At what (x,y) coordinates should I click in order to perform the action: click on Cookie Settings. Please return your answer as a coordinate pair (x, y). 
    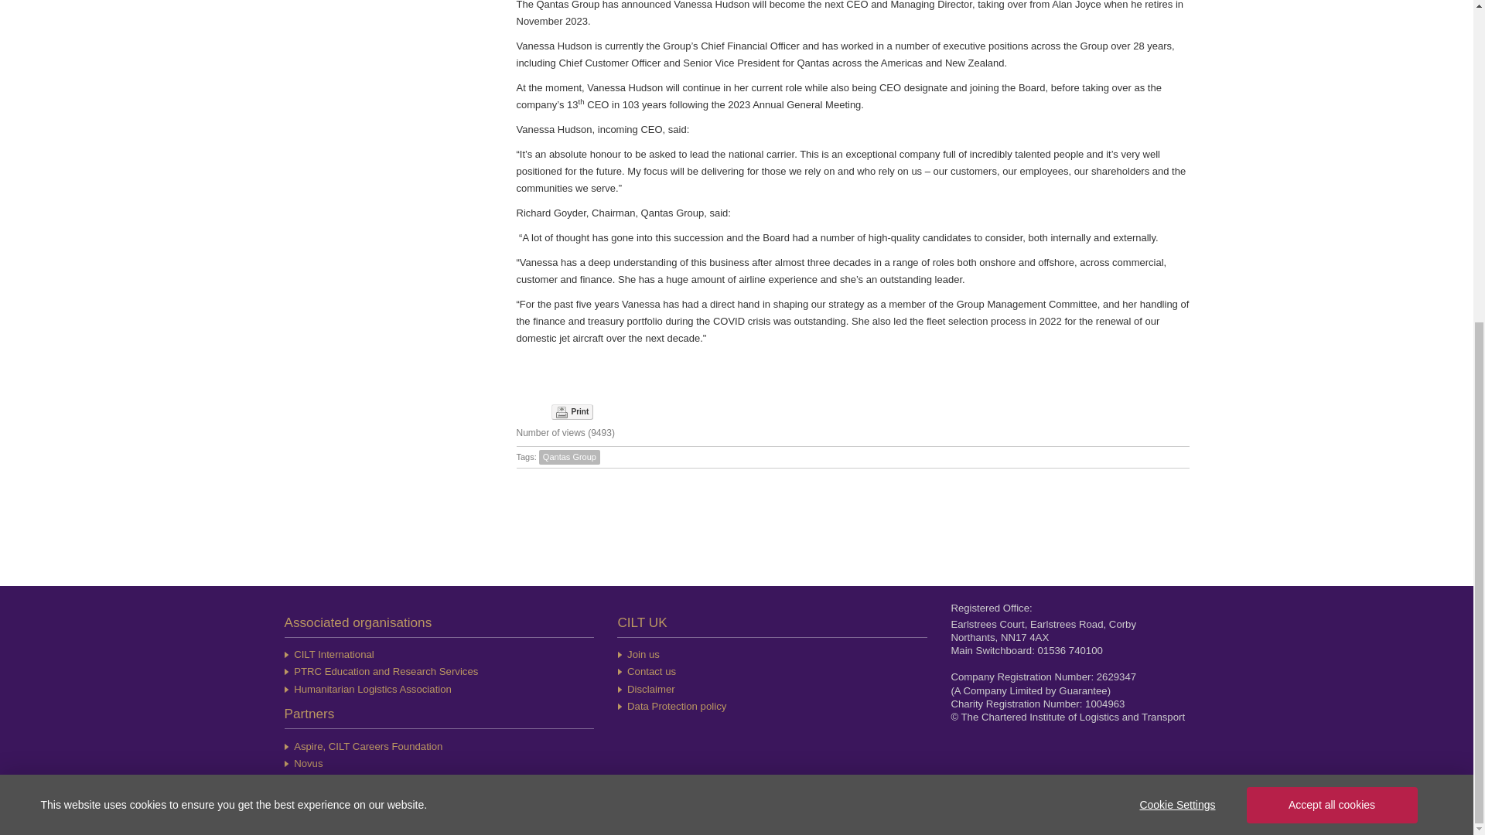
    Looking at the image, I should click on (1176, 286).